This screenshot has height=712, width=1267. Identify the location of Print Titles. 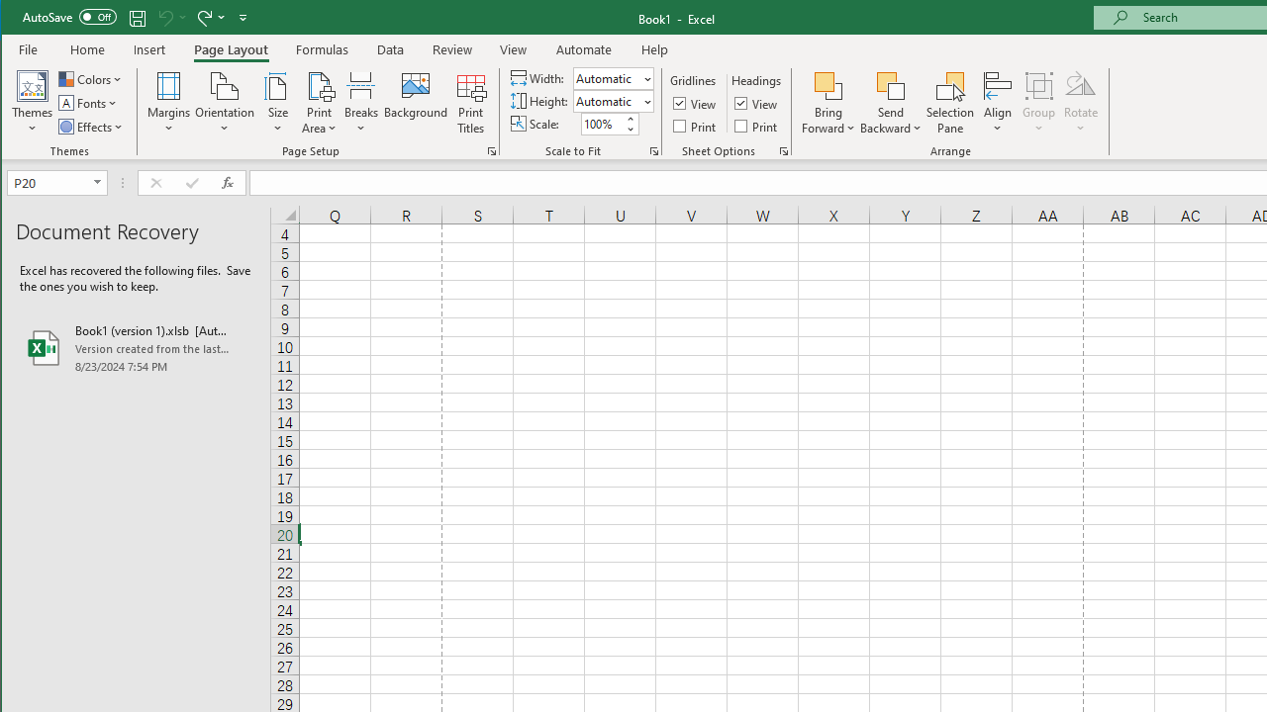
(470, 103).